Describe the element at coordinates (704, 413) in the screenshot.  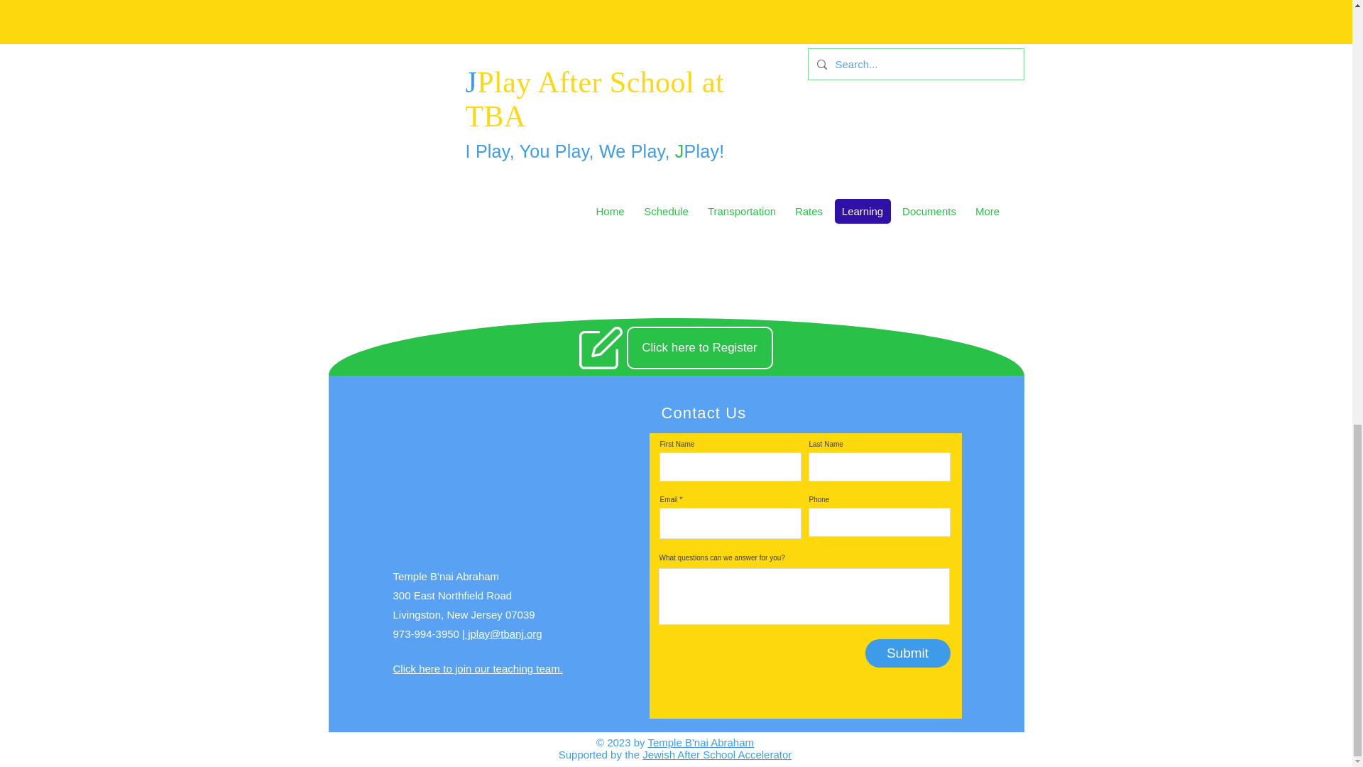
I see `Contact Us` at that location.